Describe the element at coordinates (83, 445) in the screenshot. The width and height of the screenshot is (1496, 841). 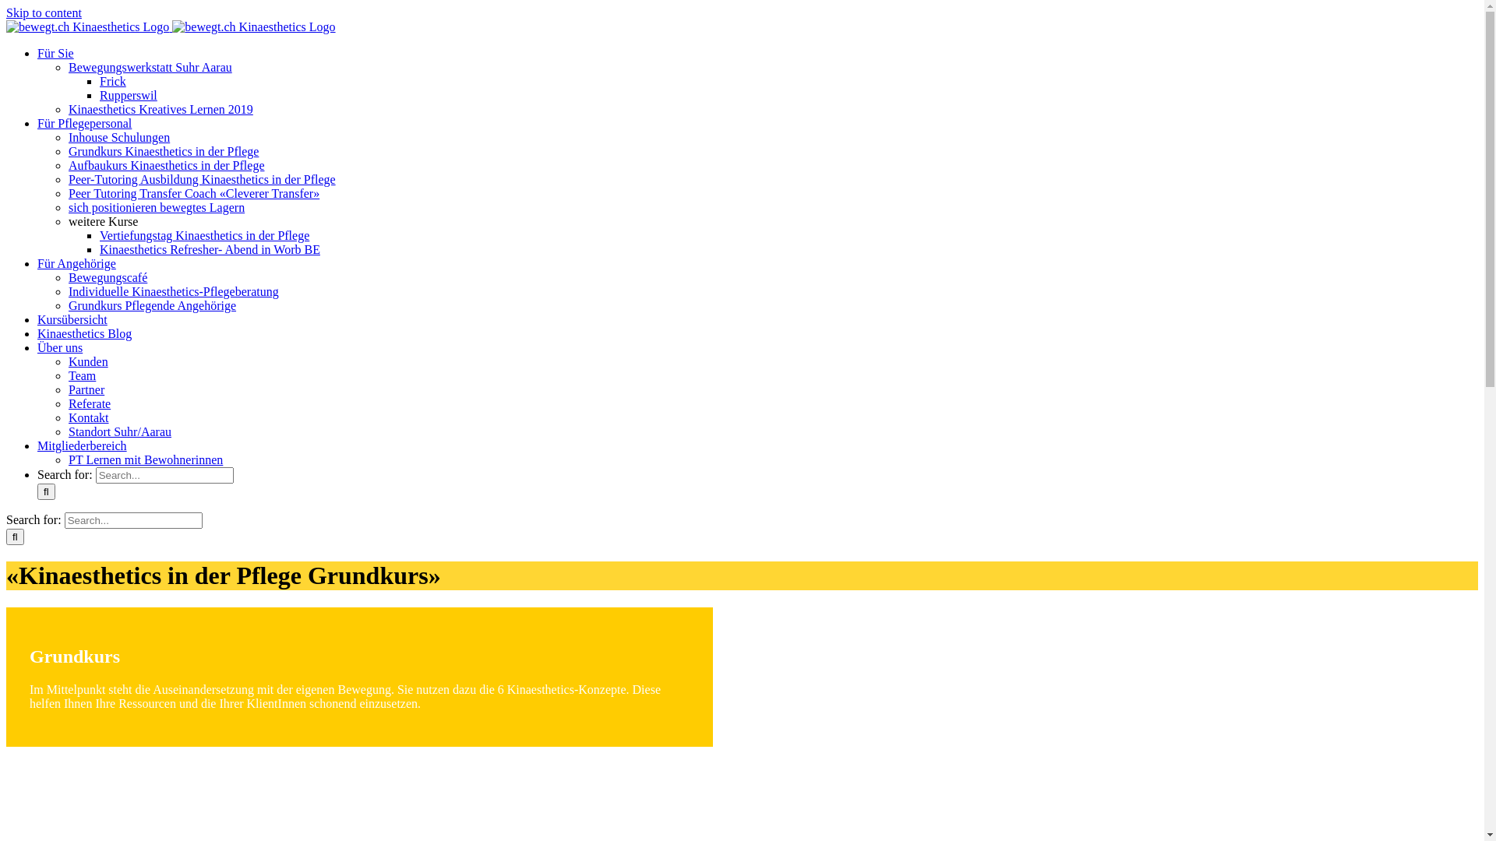
I see `Mitgliederbereich` at that location.